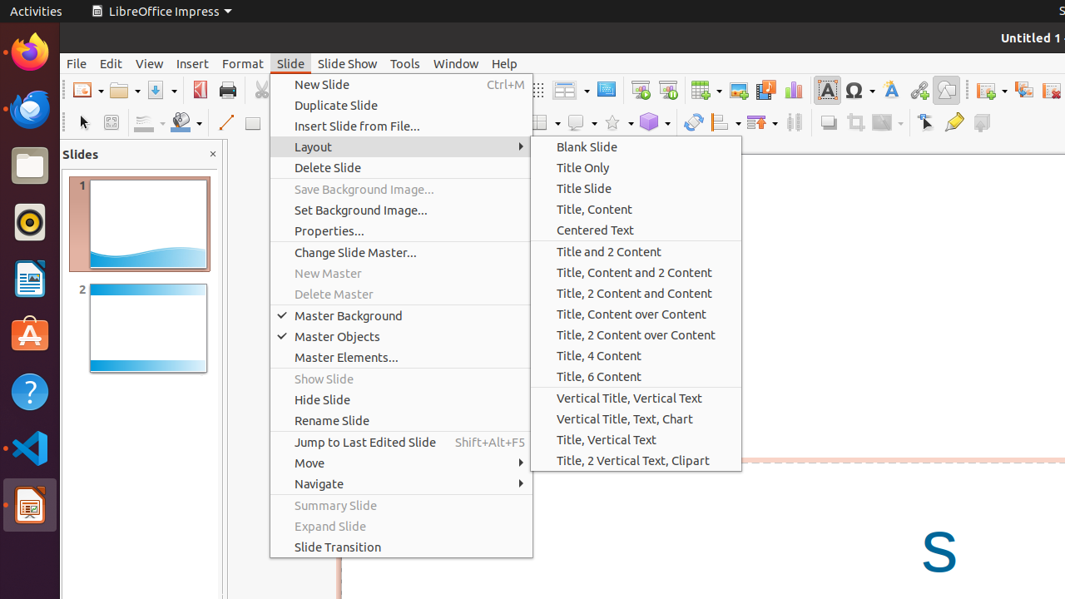 The width and height of the screenshot is (1065, 599). I want to click on Master Elements..., so click(401, 358).